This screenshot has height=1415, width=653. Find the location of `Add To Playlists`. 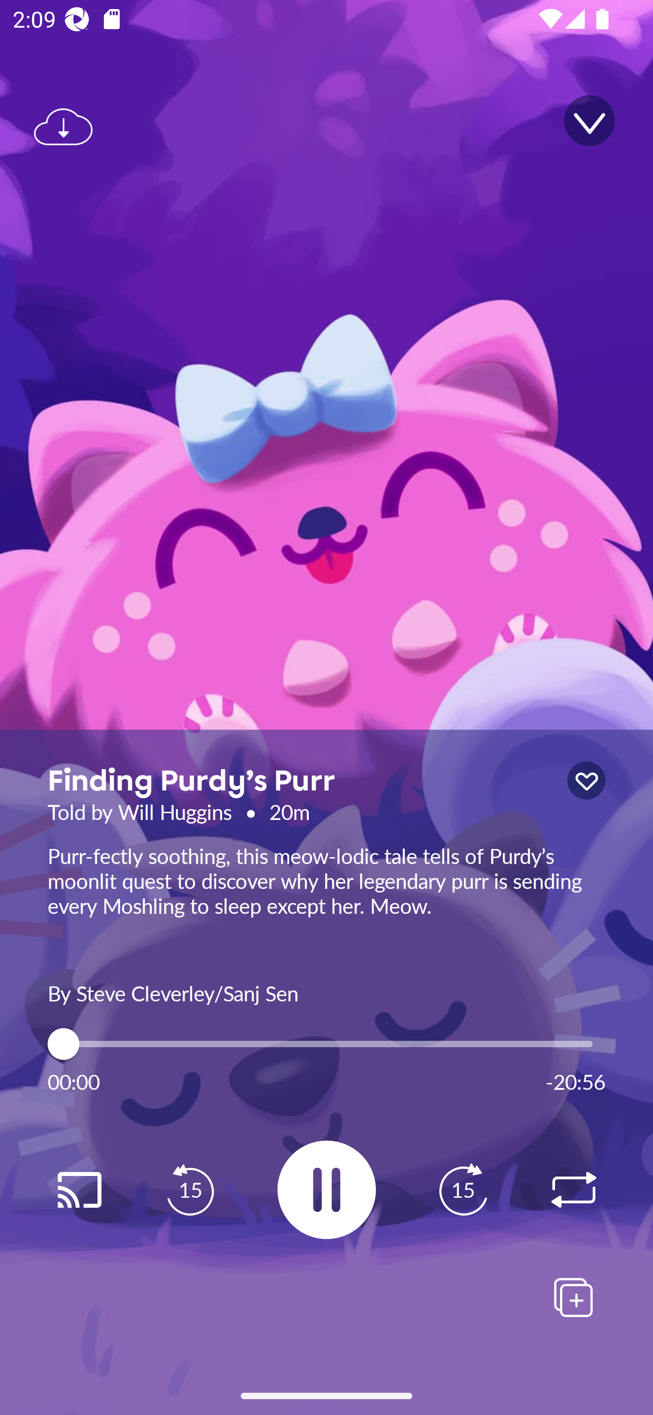

Add To Playlists is located at coordinates (573, 1297).